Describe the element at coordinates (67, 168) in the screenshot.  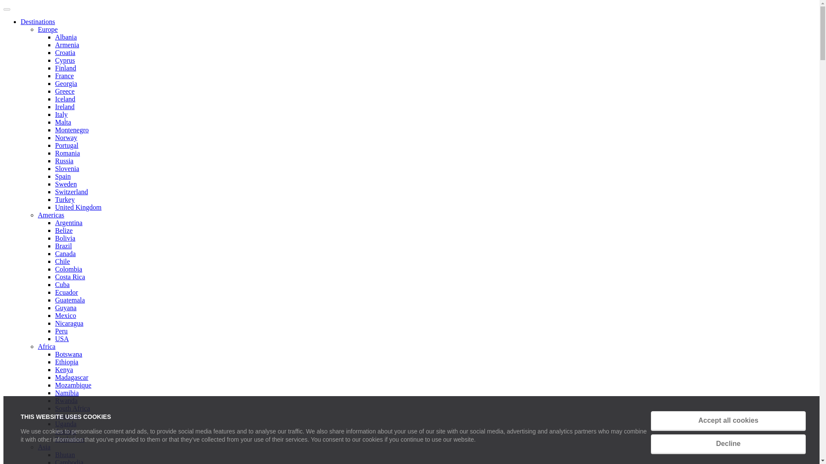
I see `Slovenia holidays` at that location.